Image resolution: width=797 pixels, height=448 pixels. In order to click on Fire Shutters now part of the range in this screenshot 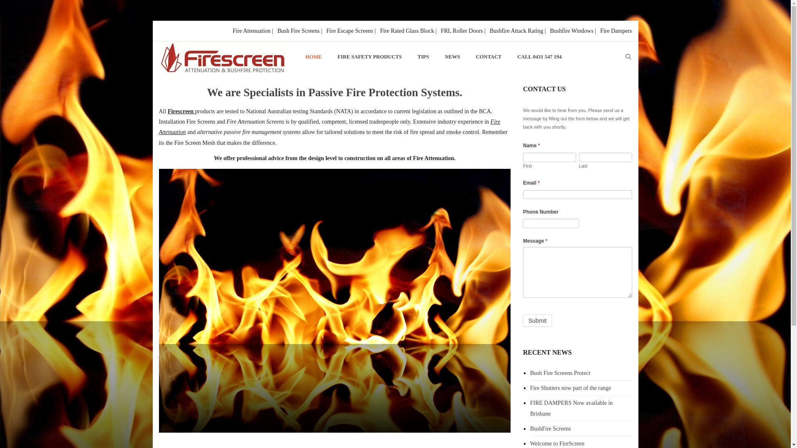, I will do `click(570, 388)`.